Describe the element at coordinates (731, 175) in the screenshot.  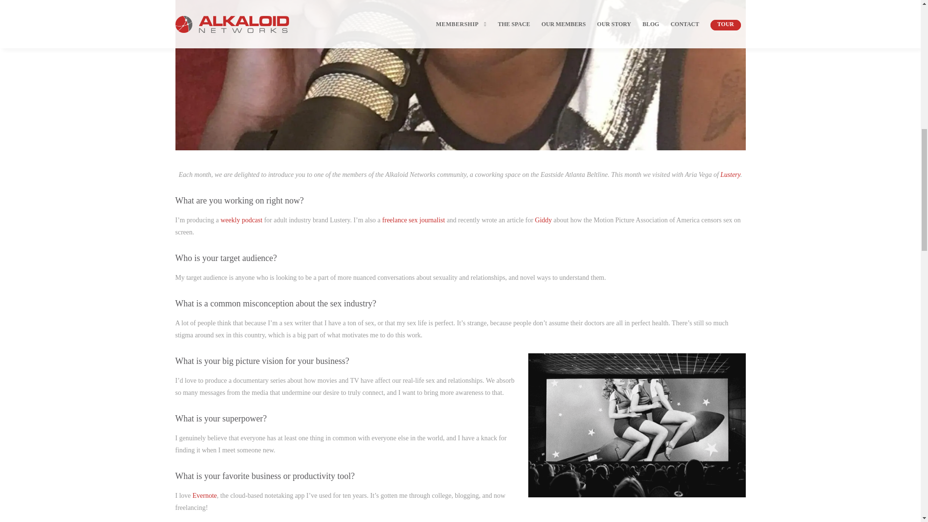
I see `Lustery` at that location.